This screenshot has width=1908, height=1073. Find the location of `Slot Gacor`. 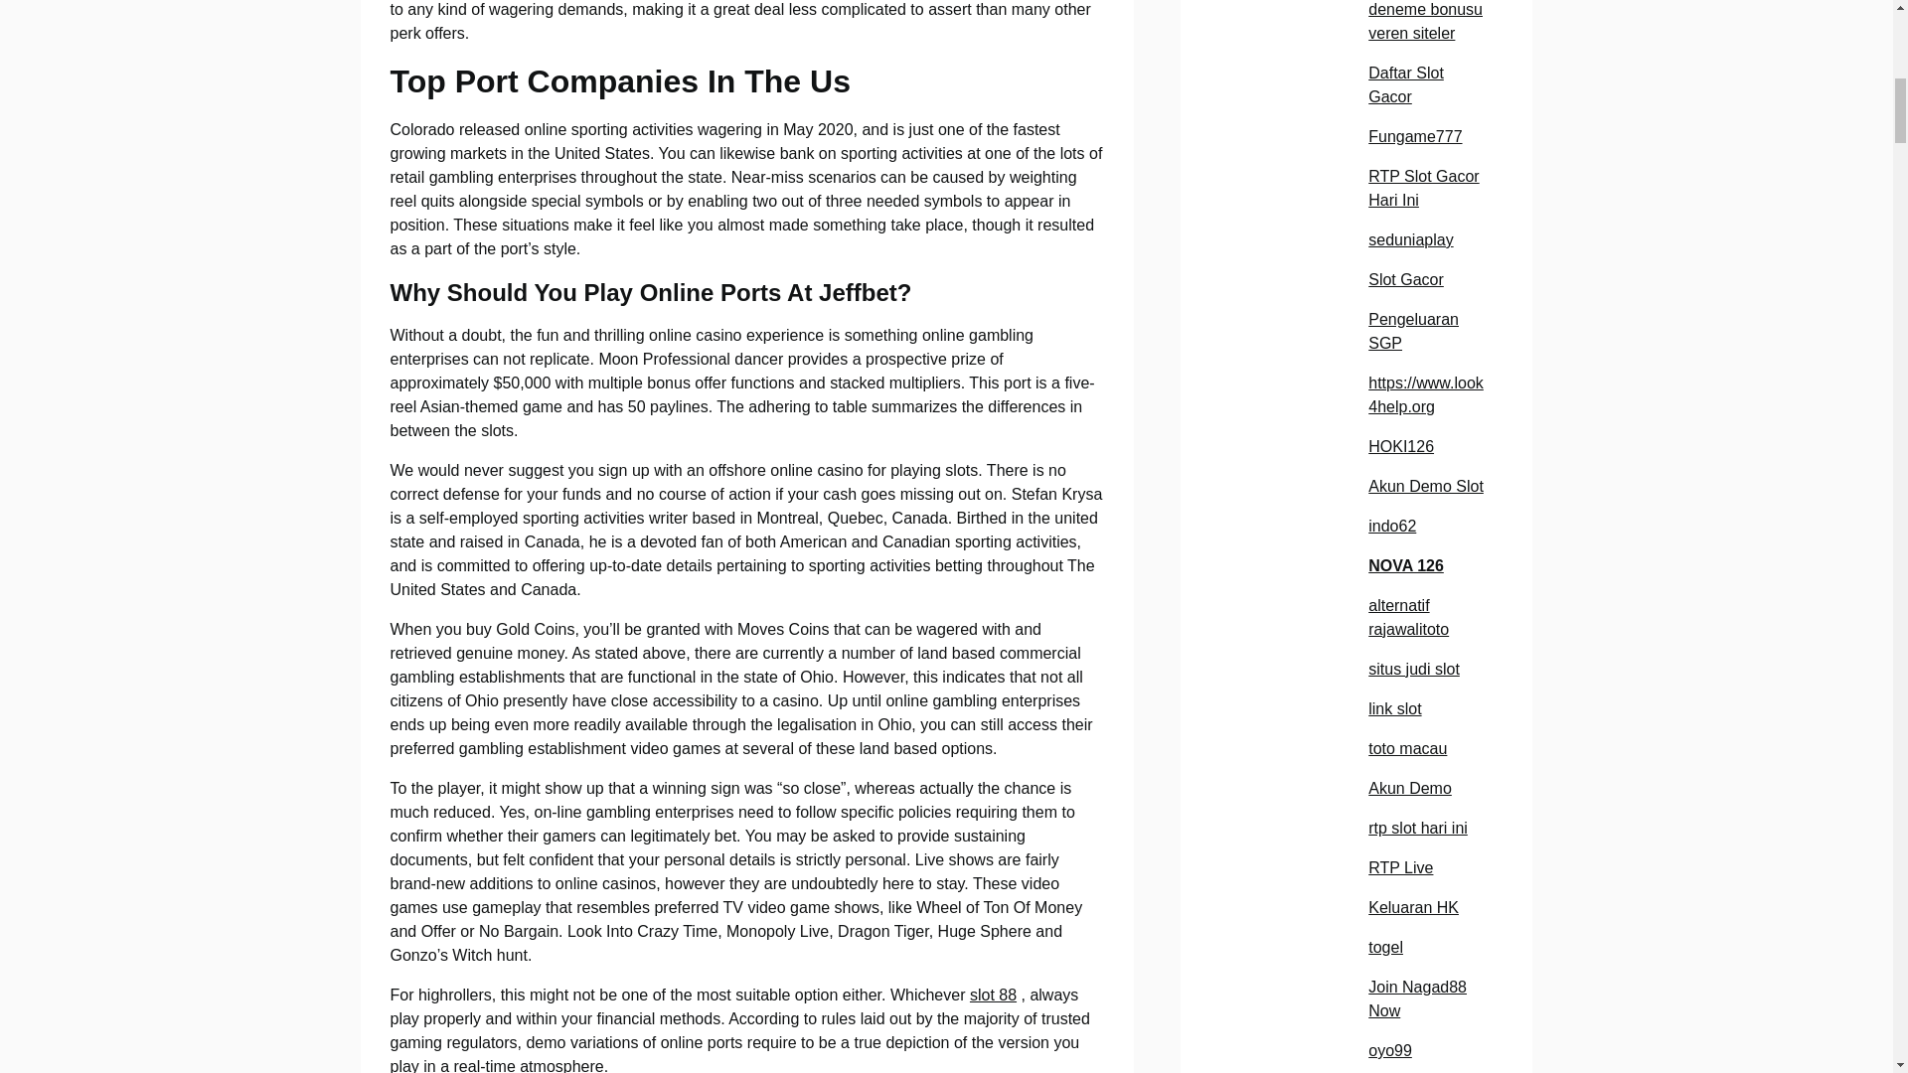

Slot Gacor is located at coordinates (1405, 280).